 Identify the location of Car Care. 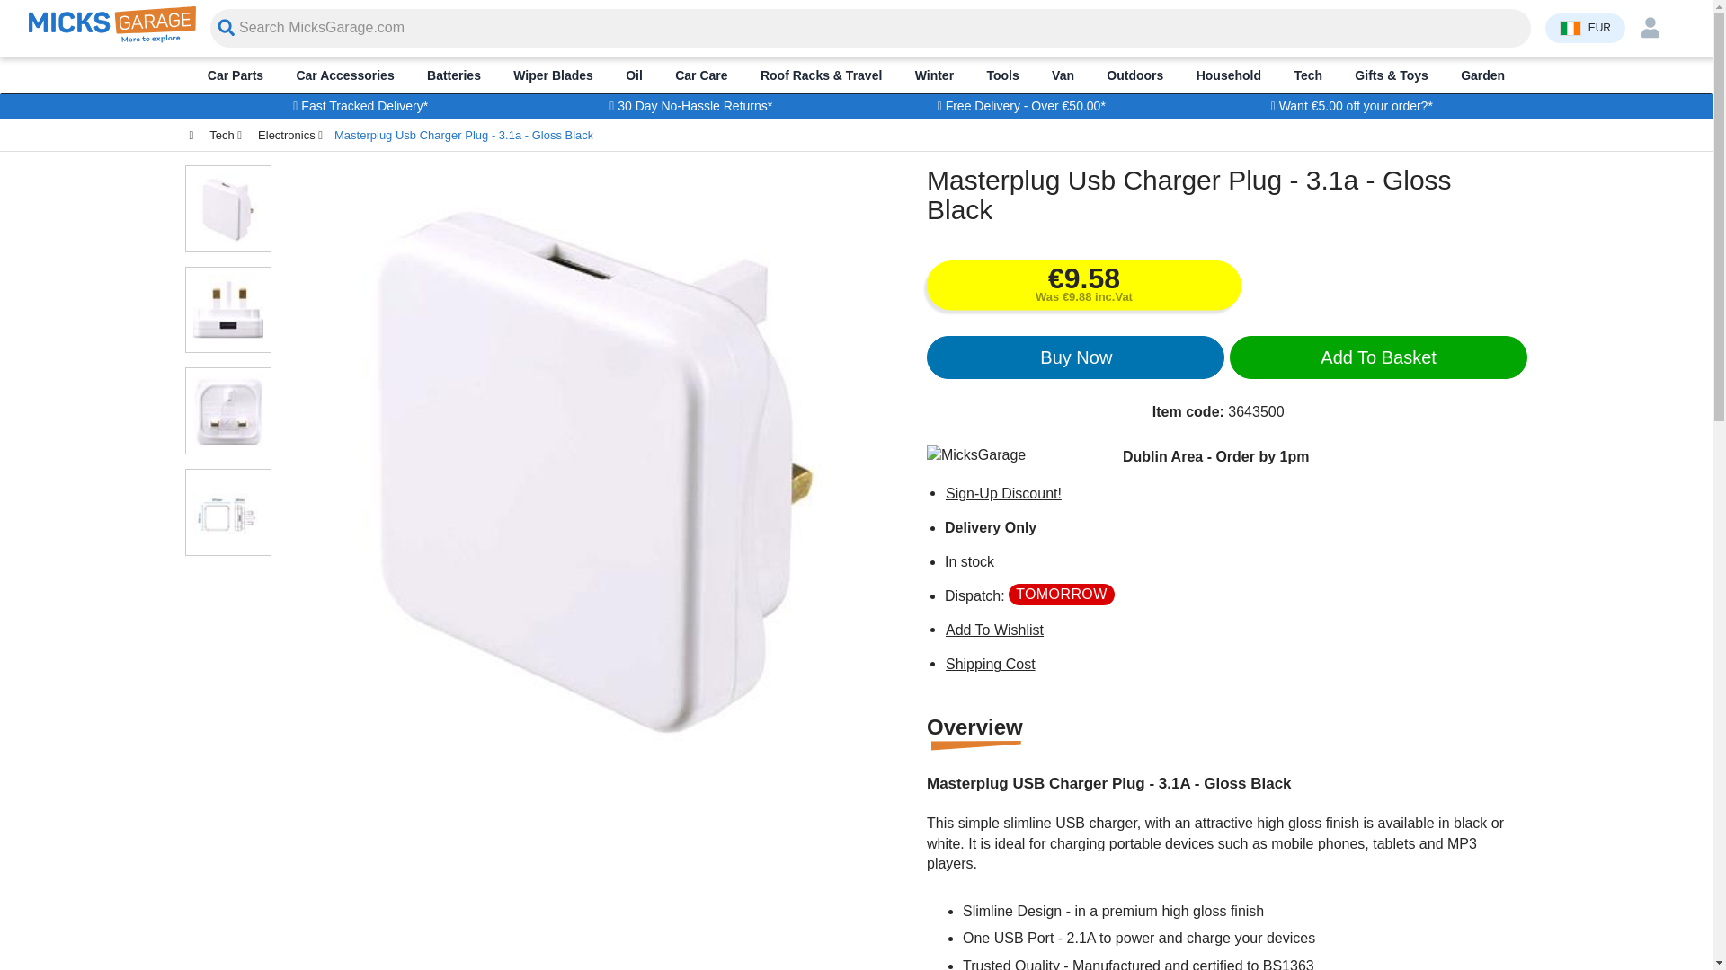
(701, 75).